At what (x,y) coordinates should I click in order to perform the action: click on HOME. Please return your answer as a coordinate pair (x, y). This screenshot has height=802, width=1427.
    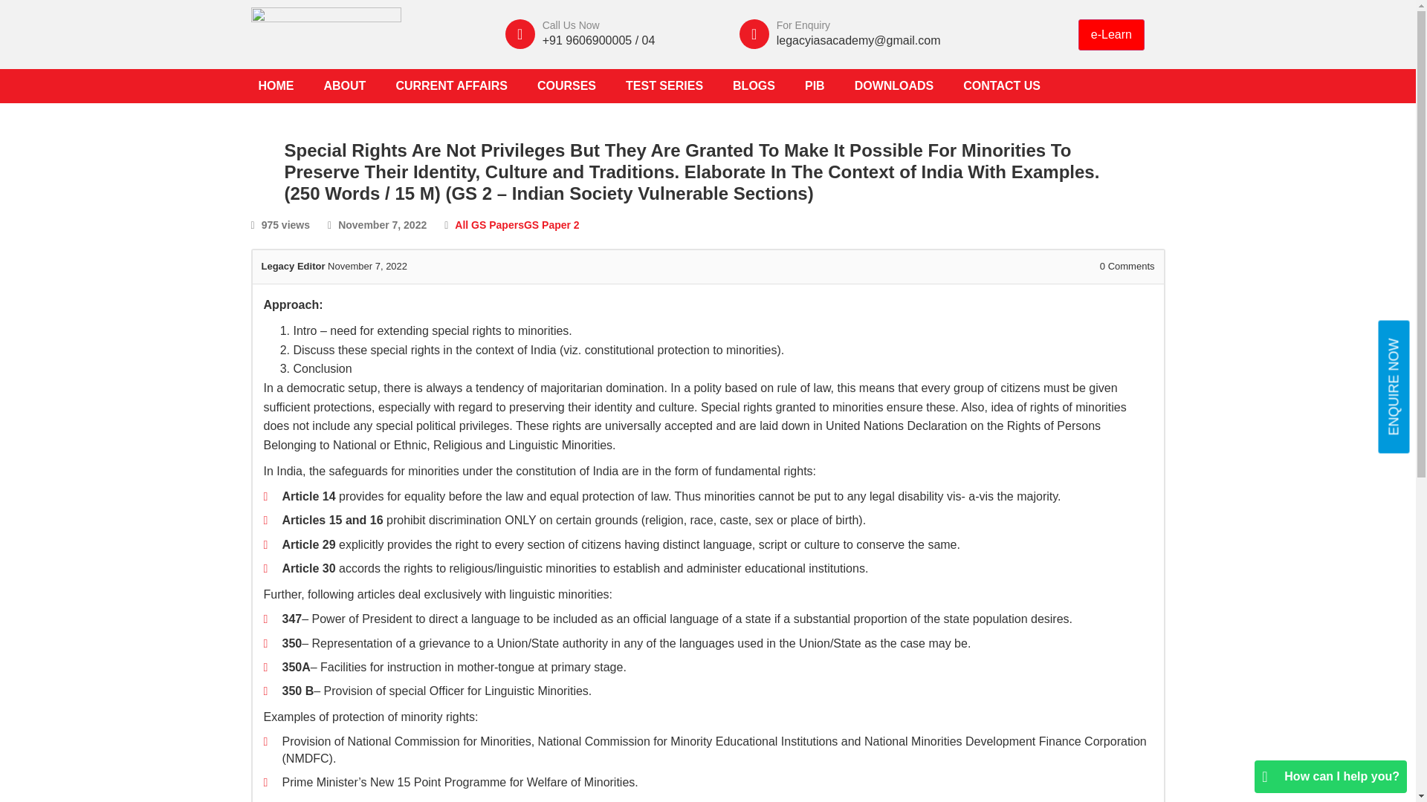
    Looking at the image, I should click on (276, 86).